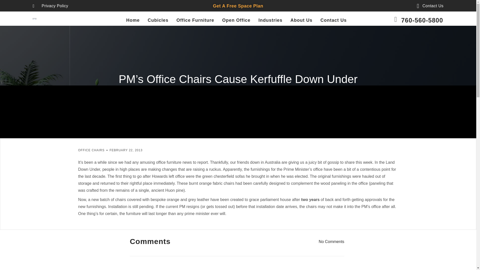 The height and width of the screenshot is (270, 480). Describe the element at coordinates (270, 20) in the screenshot. I see `Industries` at that location.